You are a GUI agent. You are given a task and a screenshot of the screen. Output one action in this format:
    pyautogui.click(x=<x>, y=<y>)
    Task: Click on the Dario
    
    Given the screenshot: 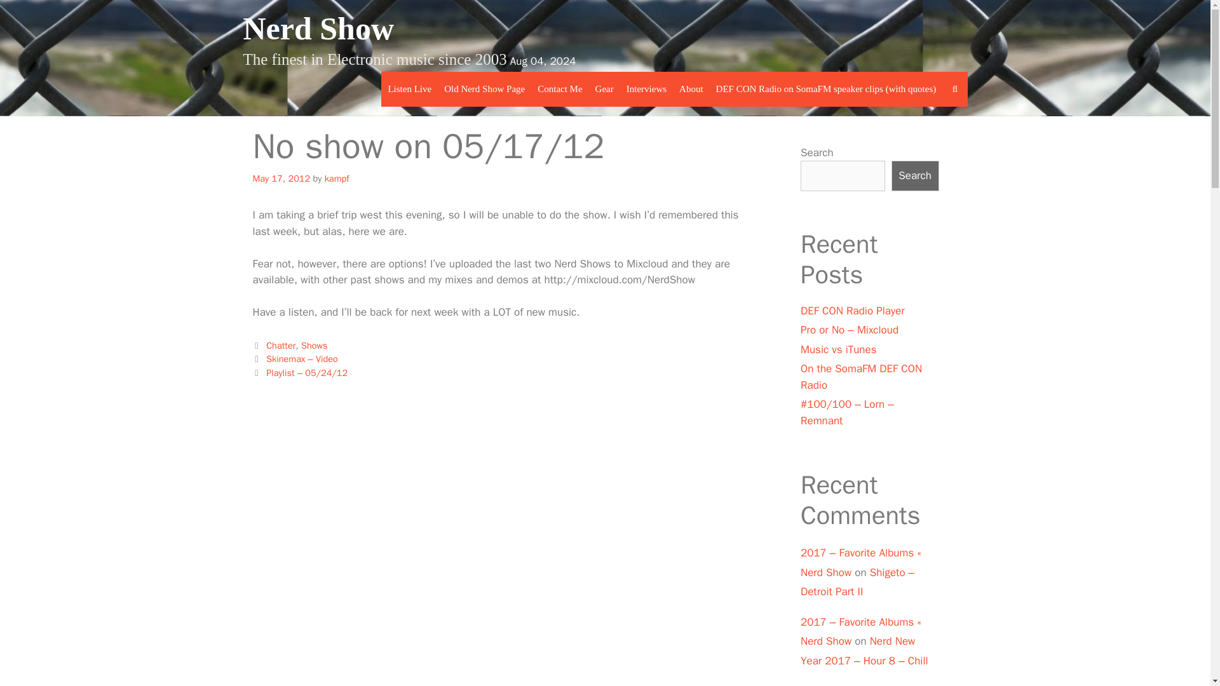 What is the action you would take?
    pyautogui.click(x=813, y=685)
    